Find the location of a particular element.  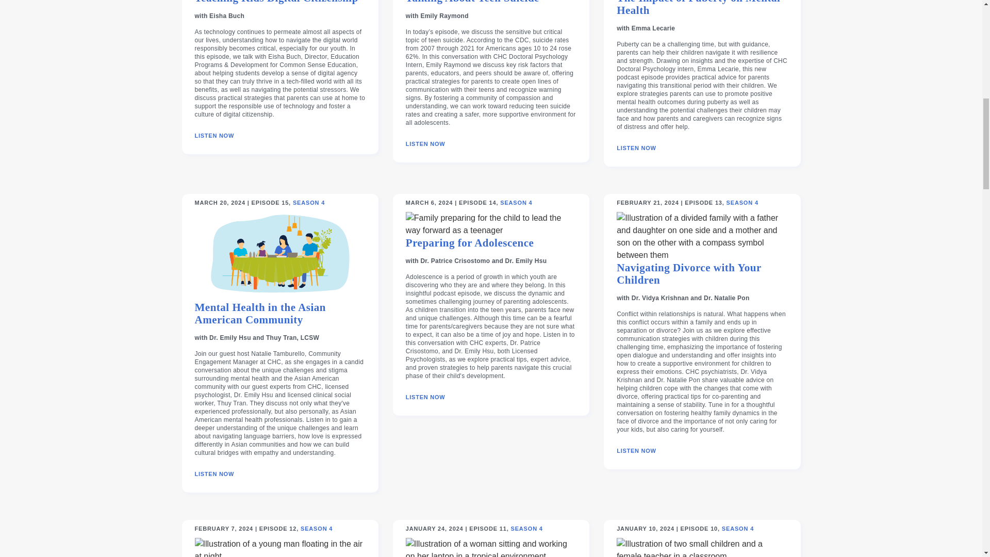

LISTEN NOW is located at coordinates (214, 136).